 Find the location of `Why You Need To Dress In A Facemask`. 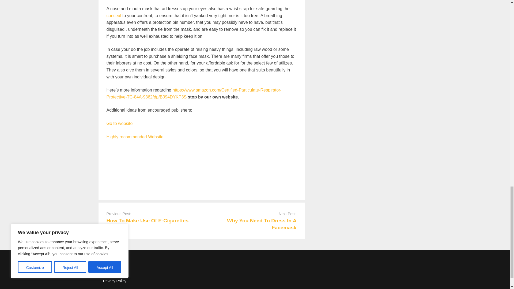

Why You Need To Dress In A Facemask is located at coordinates (262, 224).